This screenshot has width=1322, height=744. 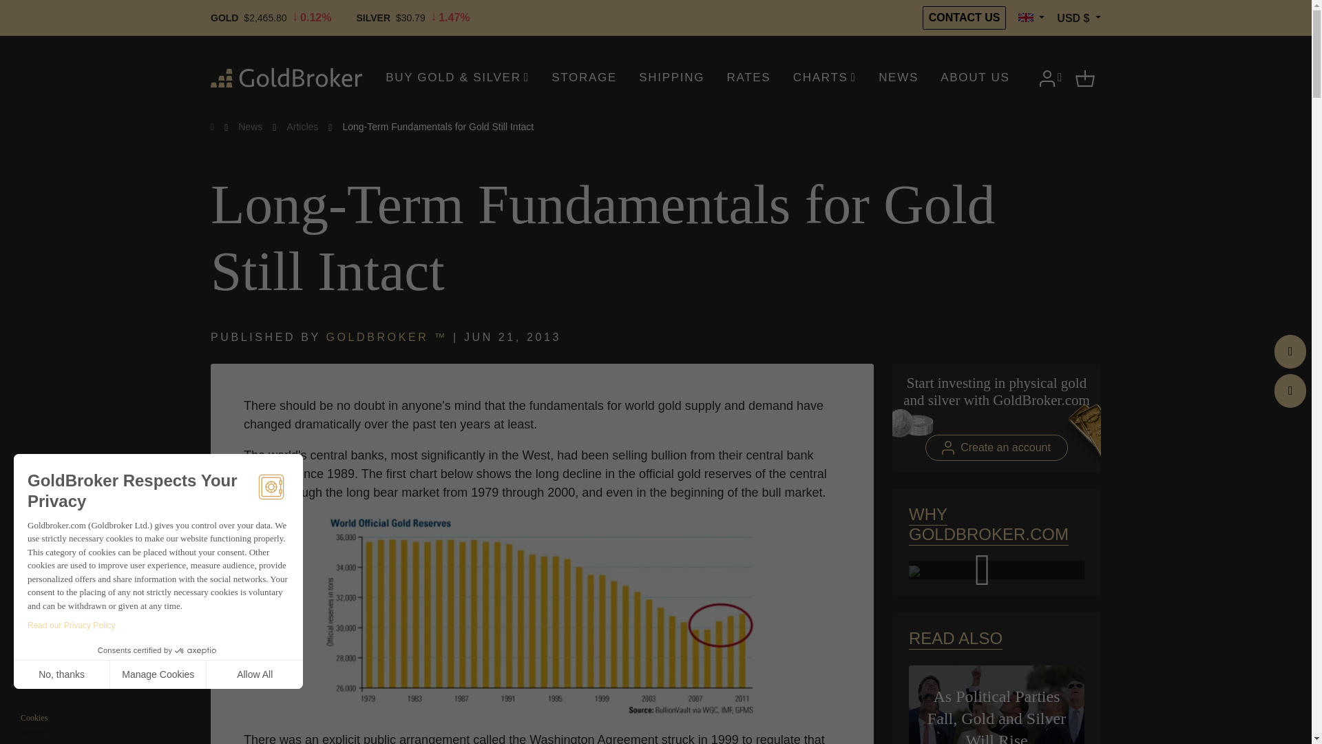 I want to click on 12:00:00 AM, so click(x=512, y=336).